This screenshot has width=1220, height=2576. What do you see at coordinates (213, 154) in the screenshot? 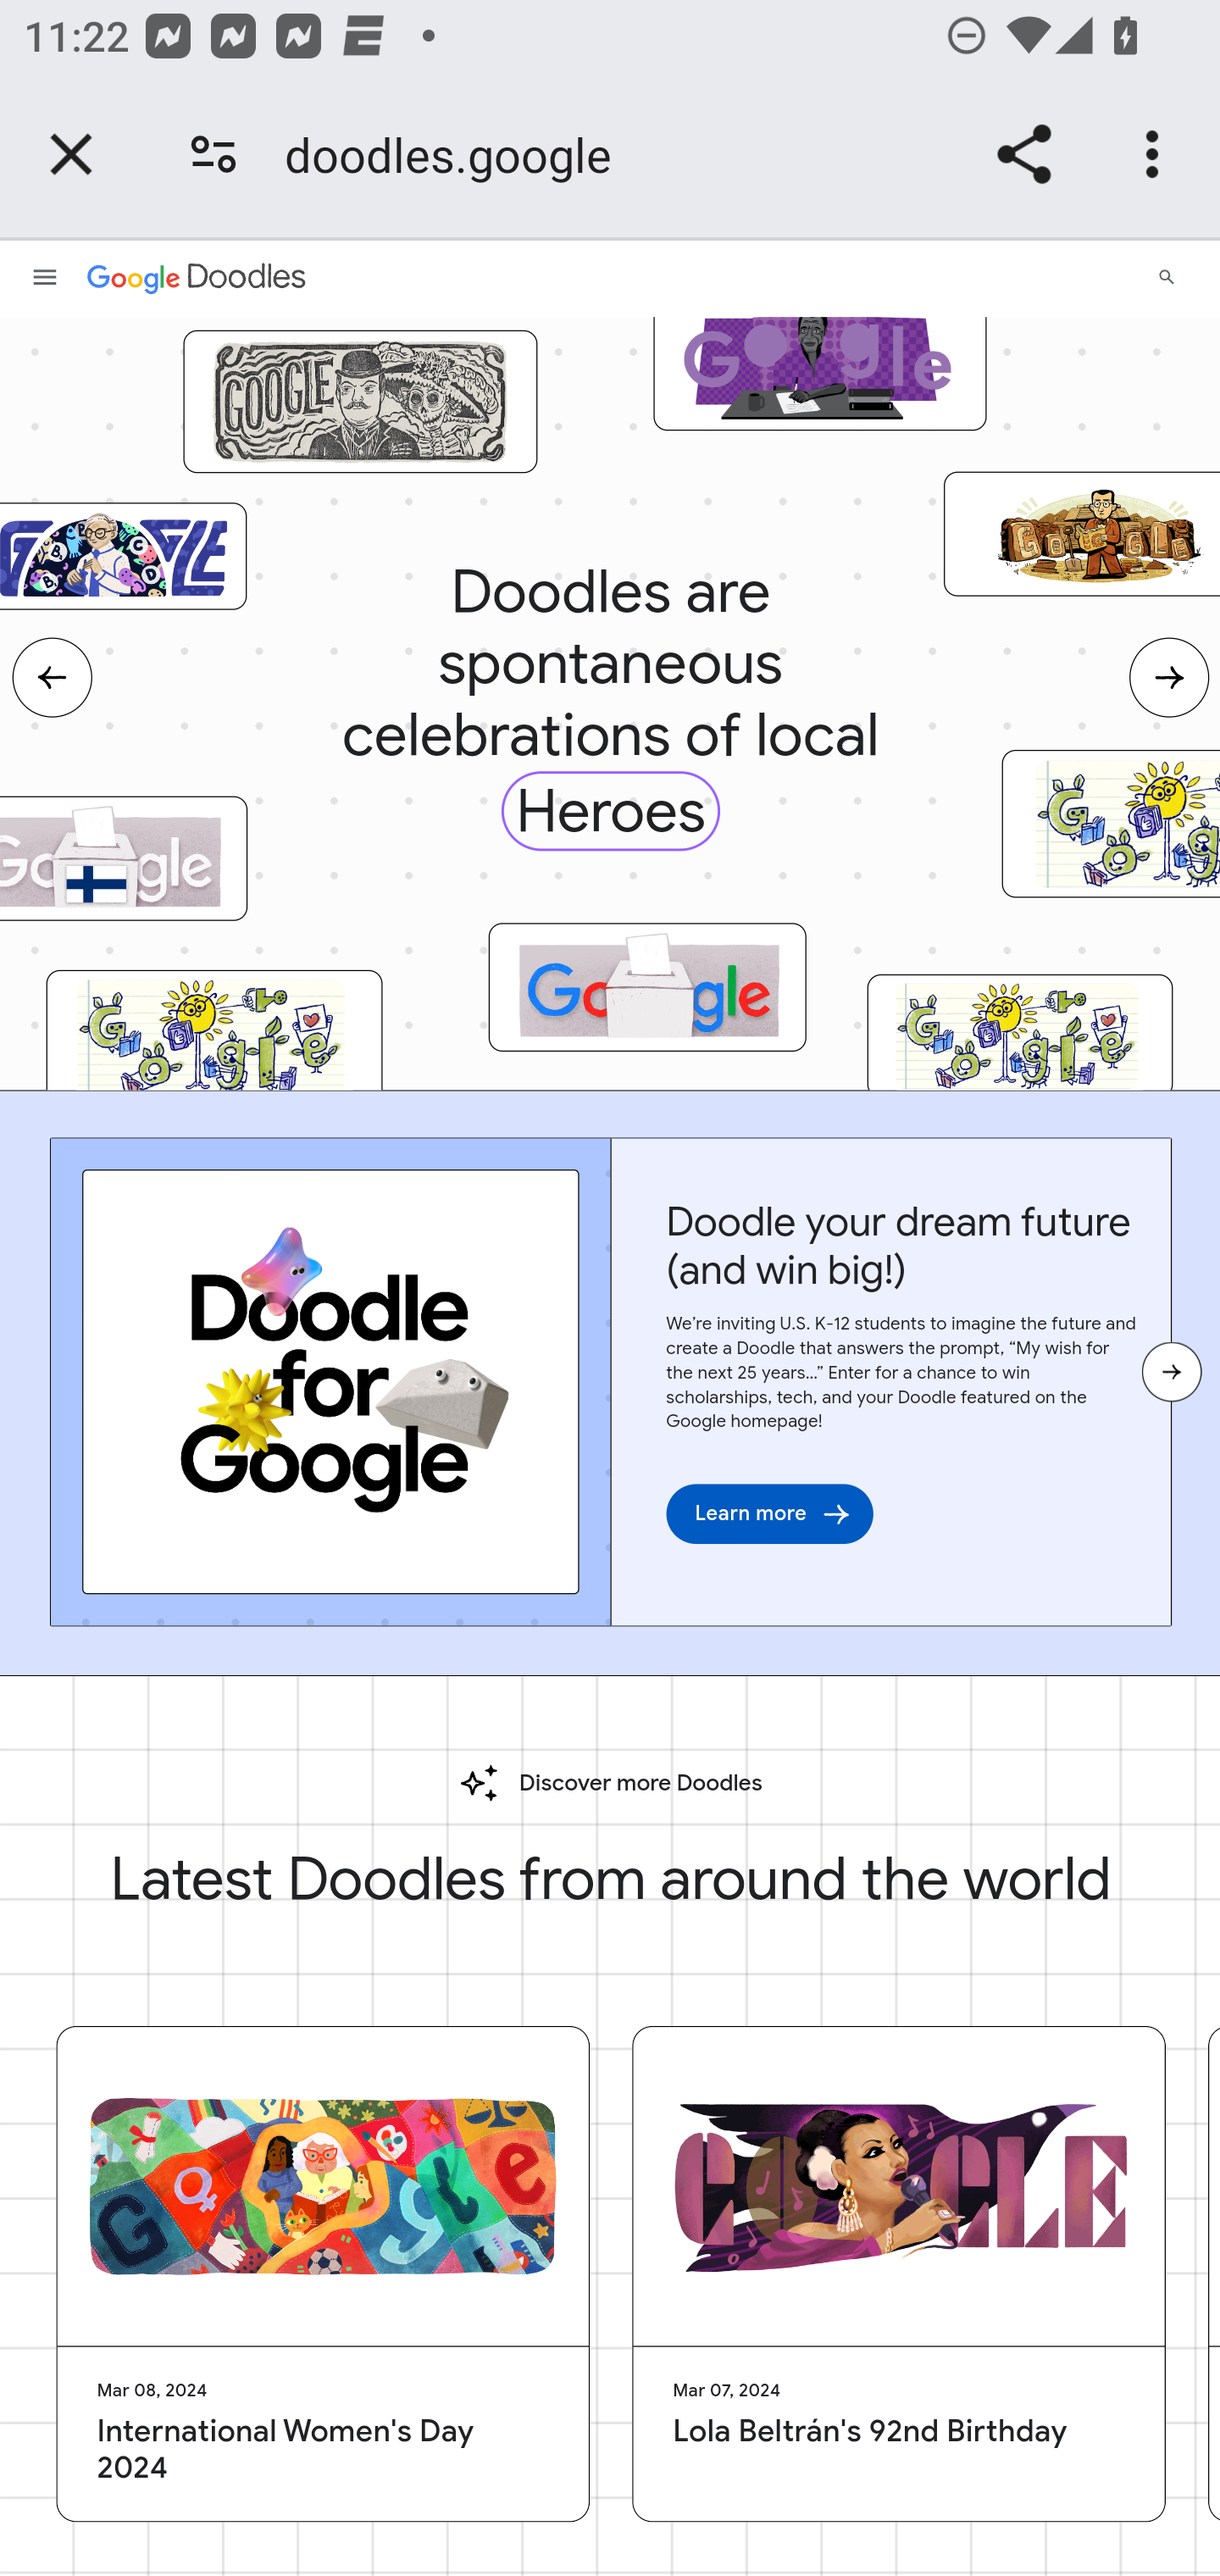
I see `Connection is secure` at bounding box center [213, 154].